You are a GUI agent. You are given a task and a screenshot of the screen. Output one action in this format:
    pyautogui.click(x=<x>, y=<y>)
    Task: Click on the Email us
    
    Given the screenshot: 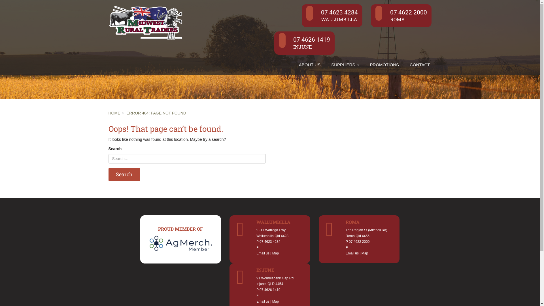 What is the action you would take?
    pyautogui.click(x=263, y=301)
    